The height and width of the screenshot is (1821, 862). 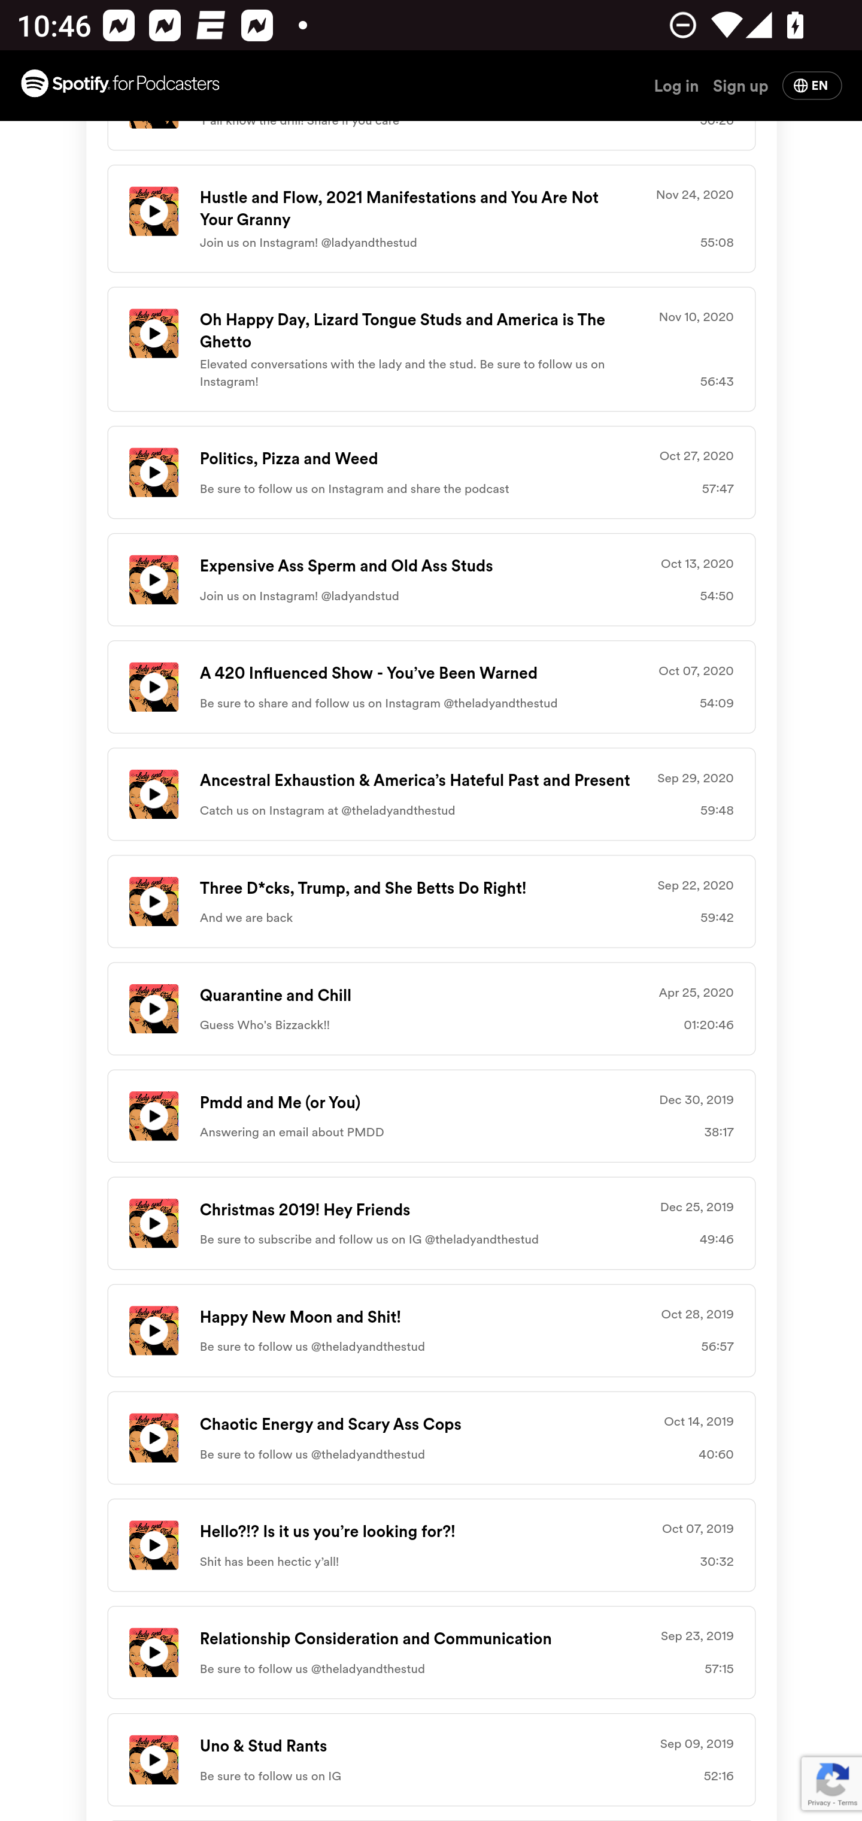 What do you see at coordinates (153, 1009) in the screenshot?
I see `Play icon` at bounding box center [153, 1009].